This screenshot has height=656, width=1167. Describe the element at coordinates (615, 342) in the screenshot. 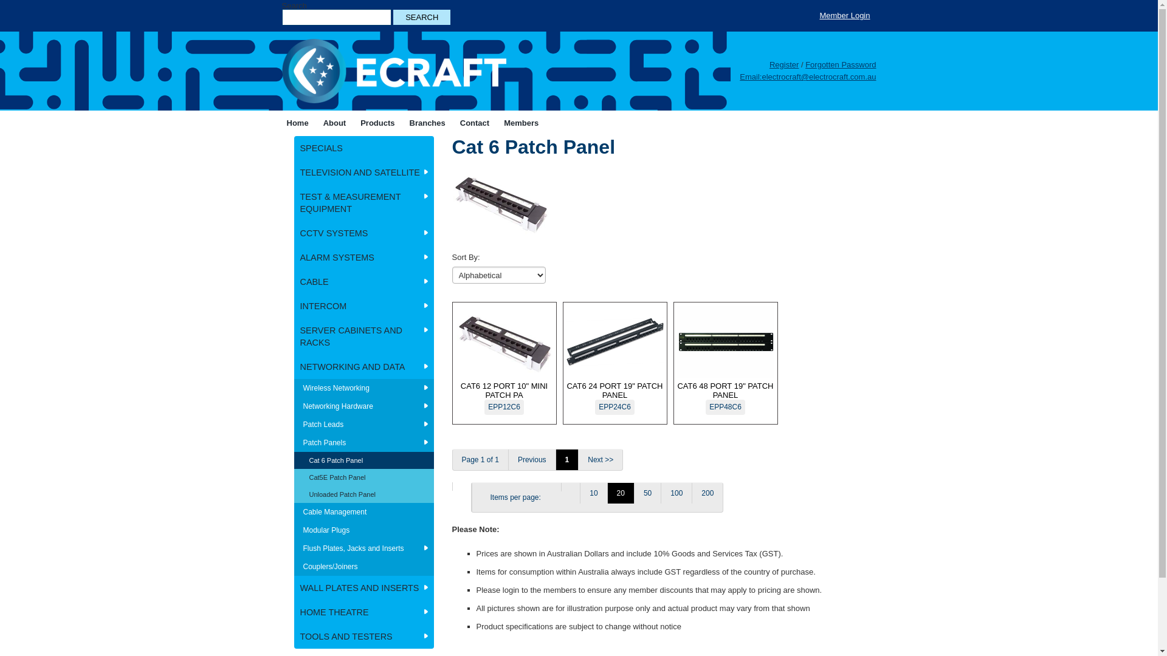

I see `cat6 24 port 19 patch panel` at that location.